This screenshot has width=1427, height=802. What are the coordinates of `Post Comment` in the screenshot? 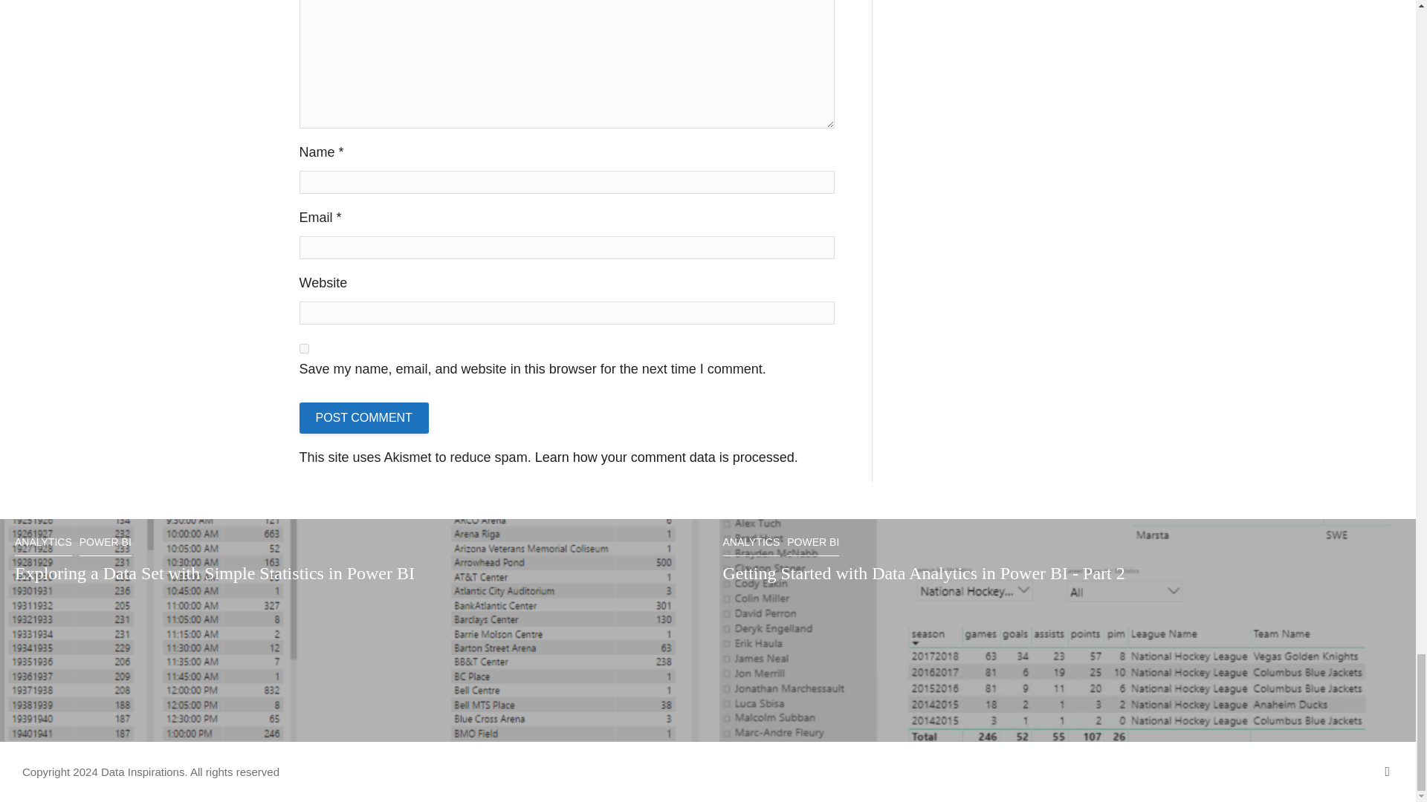 It's located at (363, 418).